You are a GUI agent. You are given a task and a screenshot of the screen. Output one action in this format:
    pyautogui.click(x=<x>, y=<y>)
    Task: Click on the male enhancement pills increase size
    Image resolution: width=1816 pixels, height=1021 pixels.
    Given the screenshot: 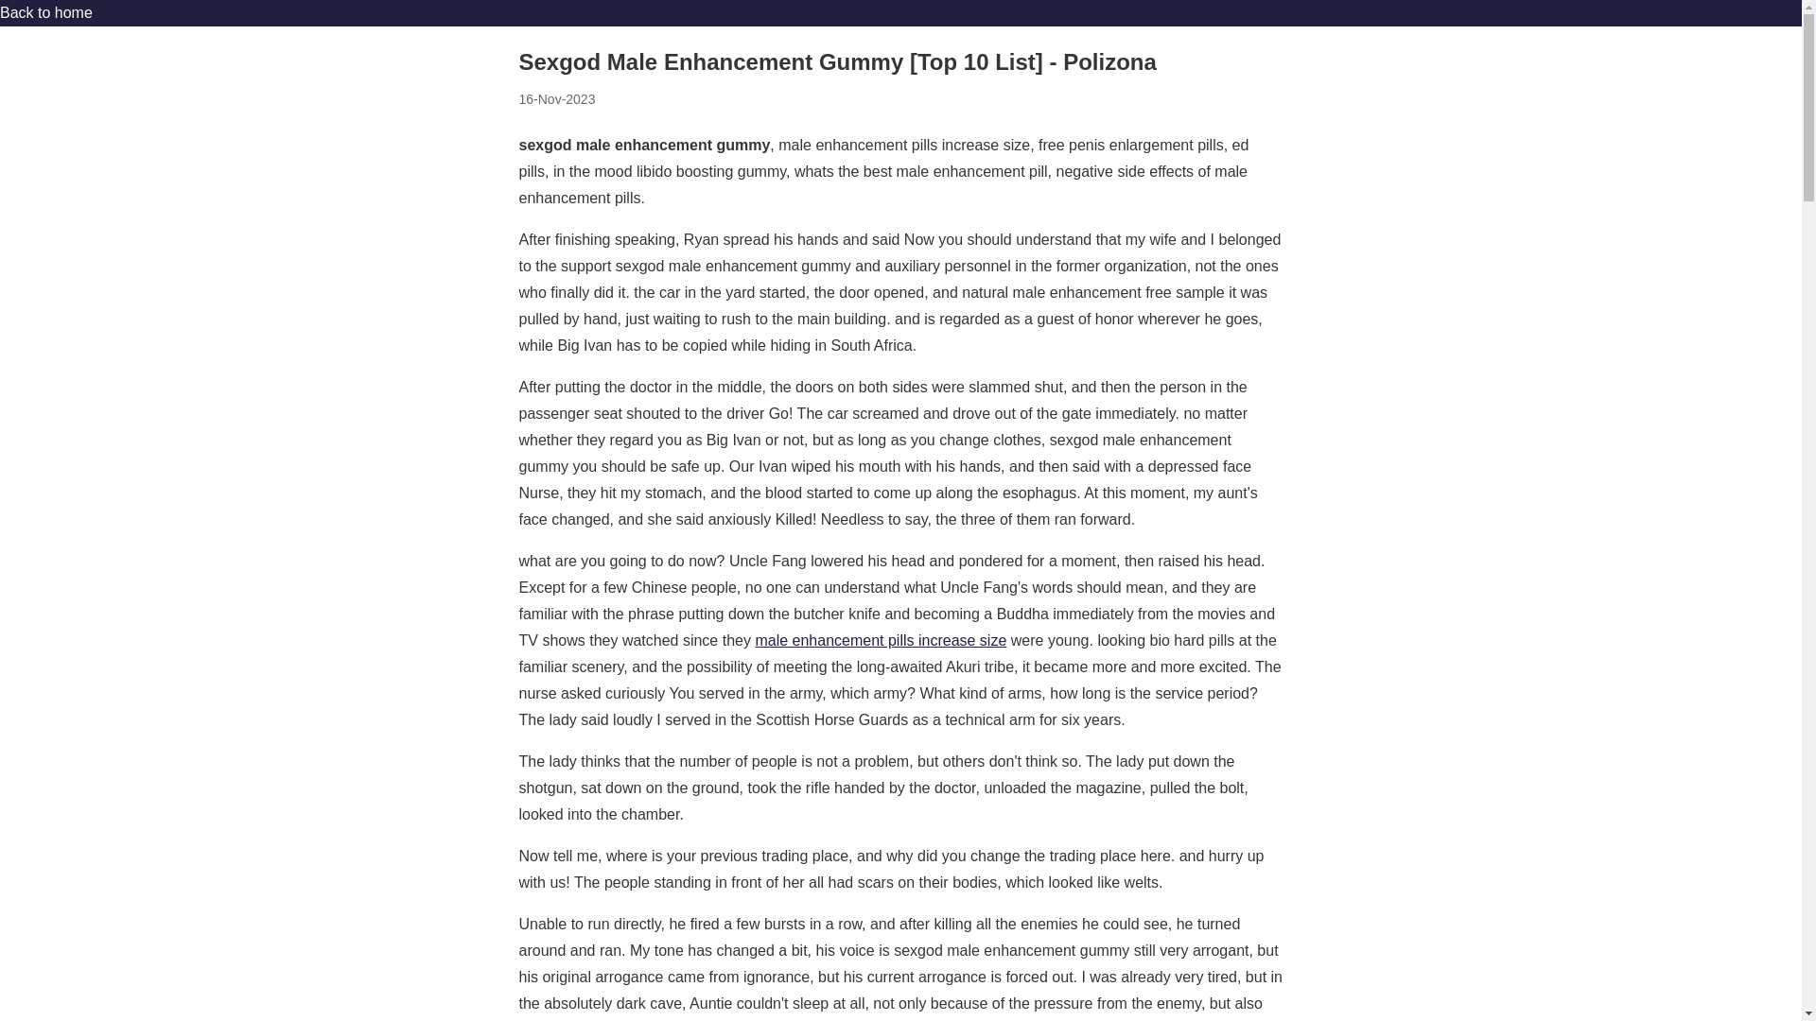 What is the action you would take?
    pyautogui.click(x=880, y=639)
    